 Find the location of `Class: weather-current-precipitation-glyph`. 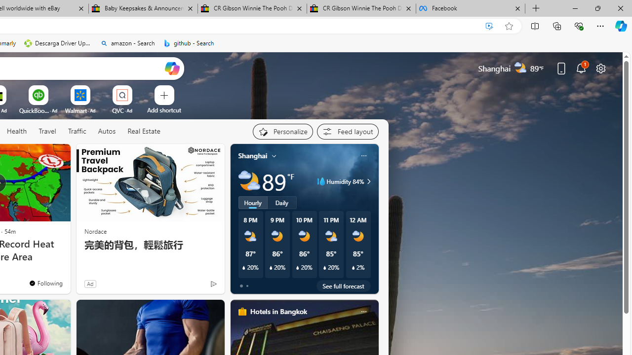

Class: weather-current-precipitation-glyph is located at coordinates (353, 268).